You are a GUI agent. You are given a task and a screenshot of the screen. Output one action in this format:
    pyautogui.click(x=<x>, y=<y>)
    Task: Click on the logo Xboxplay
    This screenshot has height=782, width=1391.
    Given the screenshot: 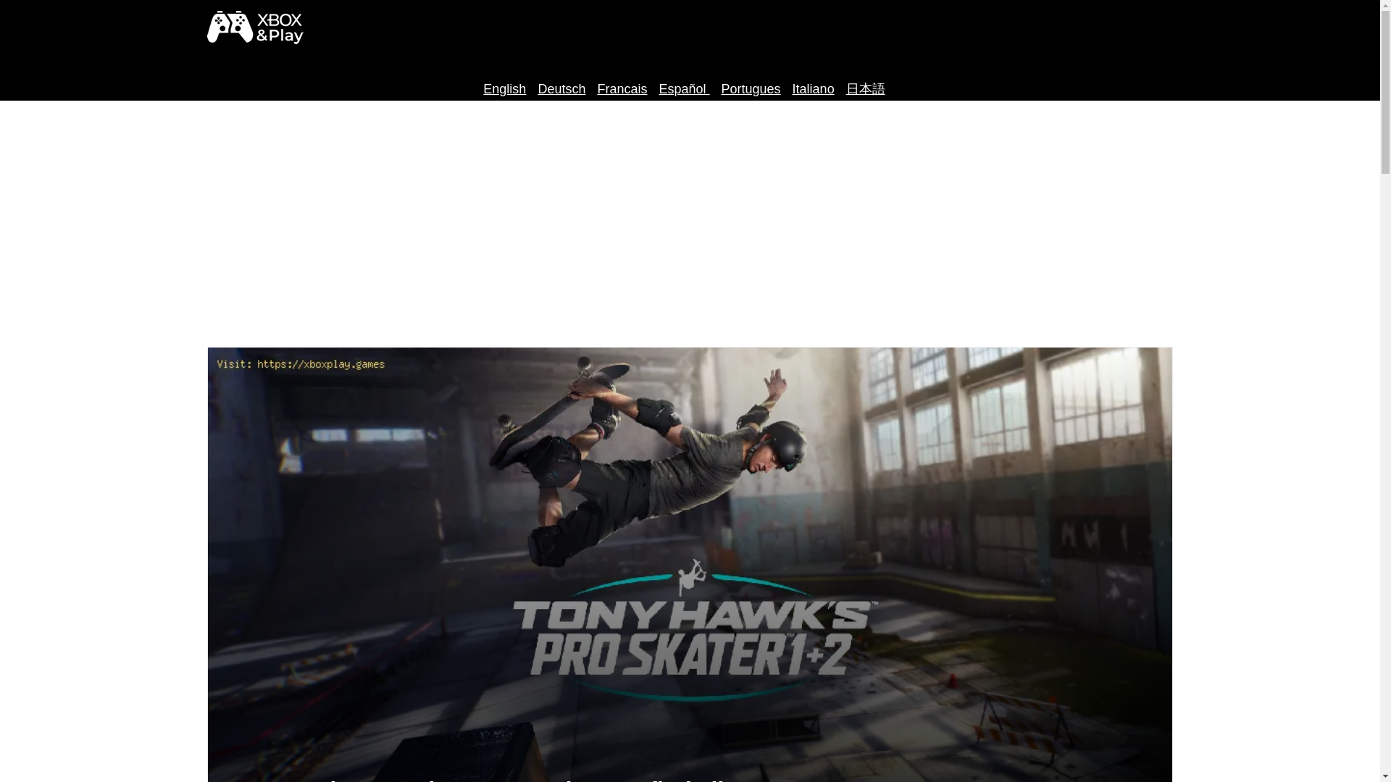 What is the action you would take?
    pyautogui.click(x=255, y=28)
    